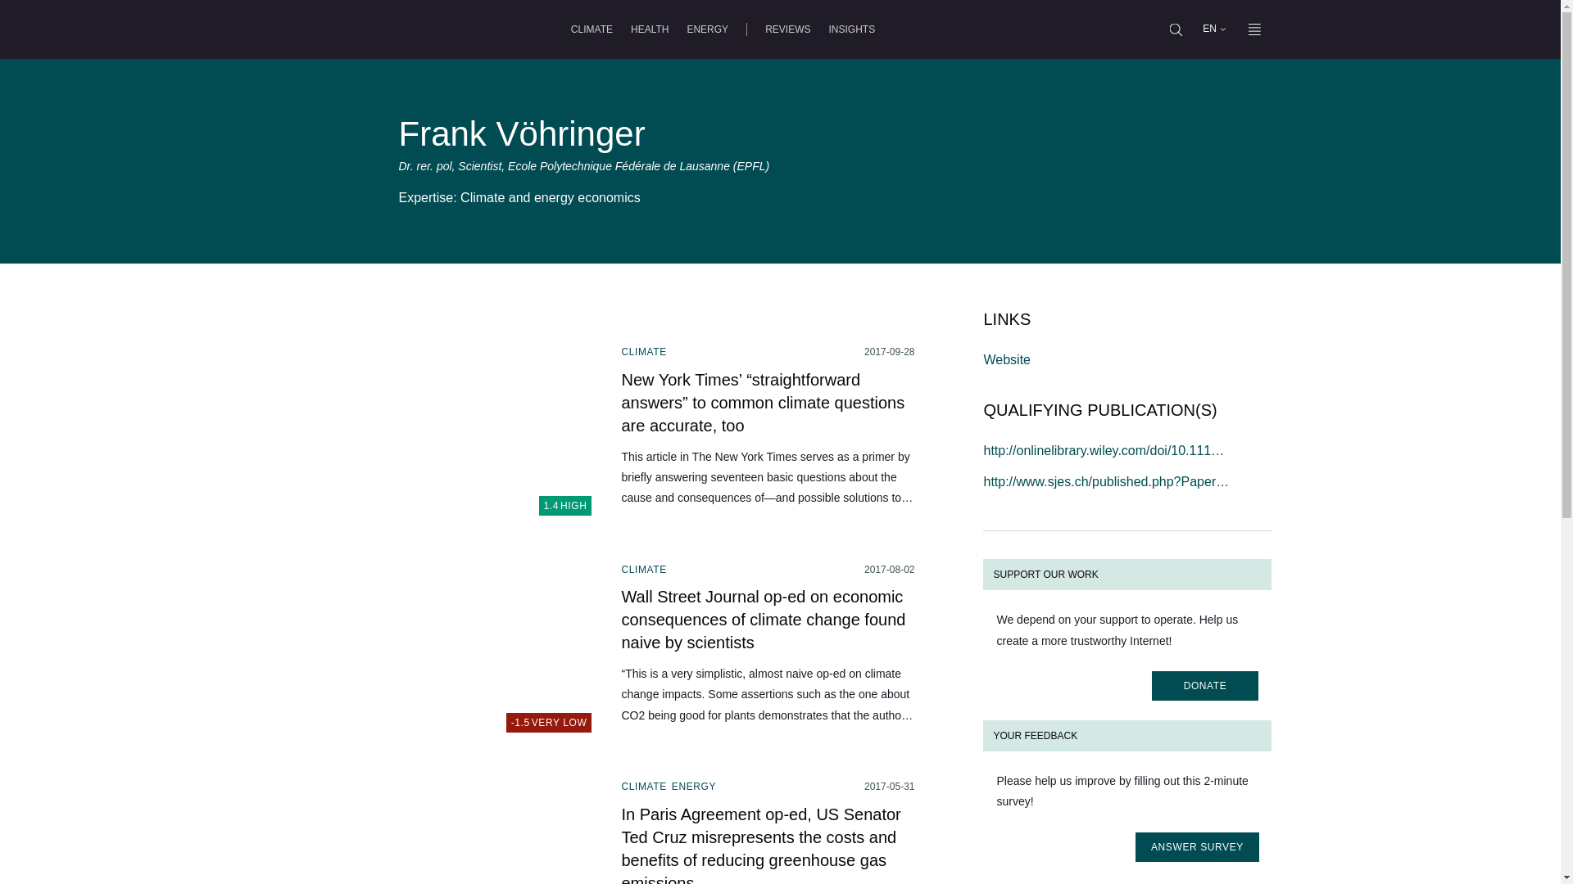 This screenshot has height=884, width=1573. What do you see at coordinates (1209, 29) in the screenshot?
I see `English` at bounding box center [1209, 29].